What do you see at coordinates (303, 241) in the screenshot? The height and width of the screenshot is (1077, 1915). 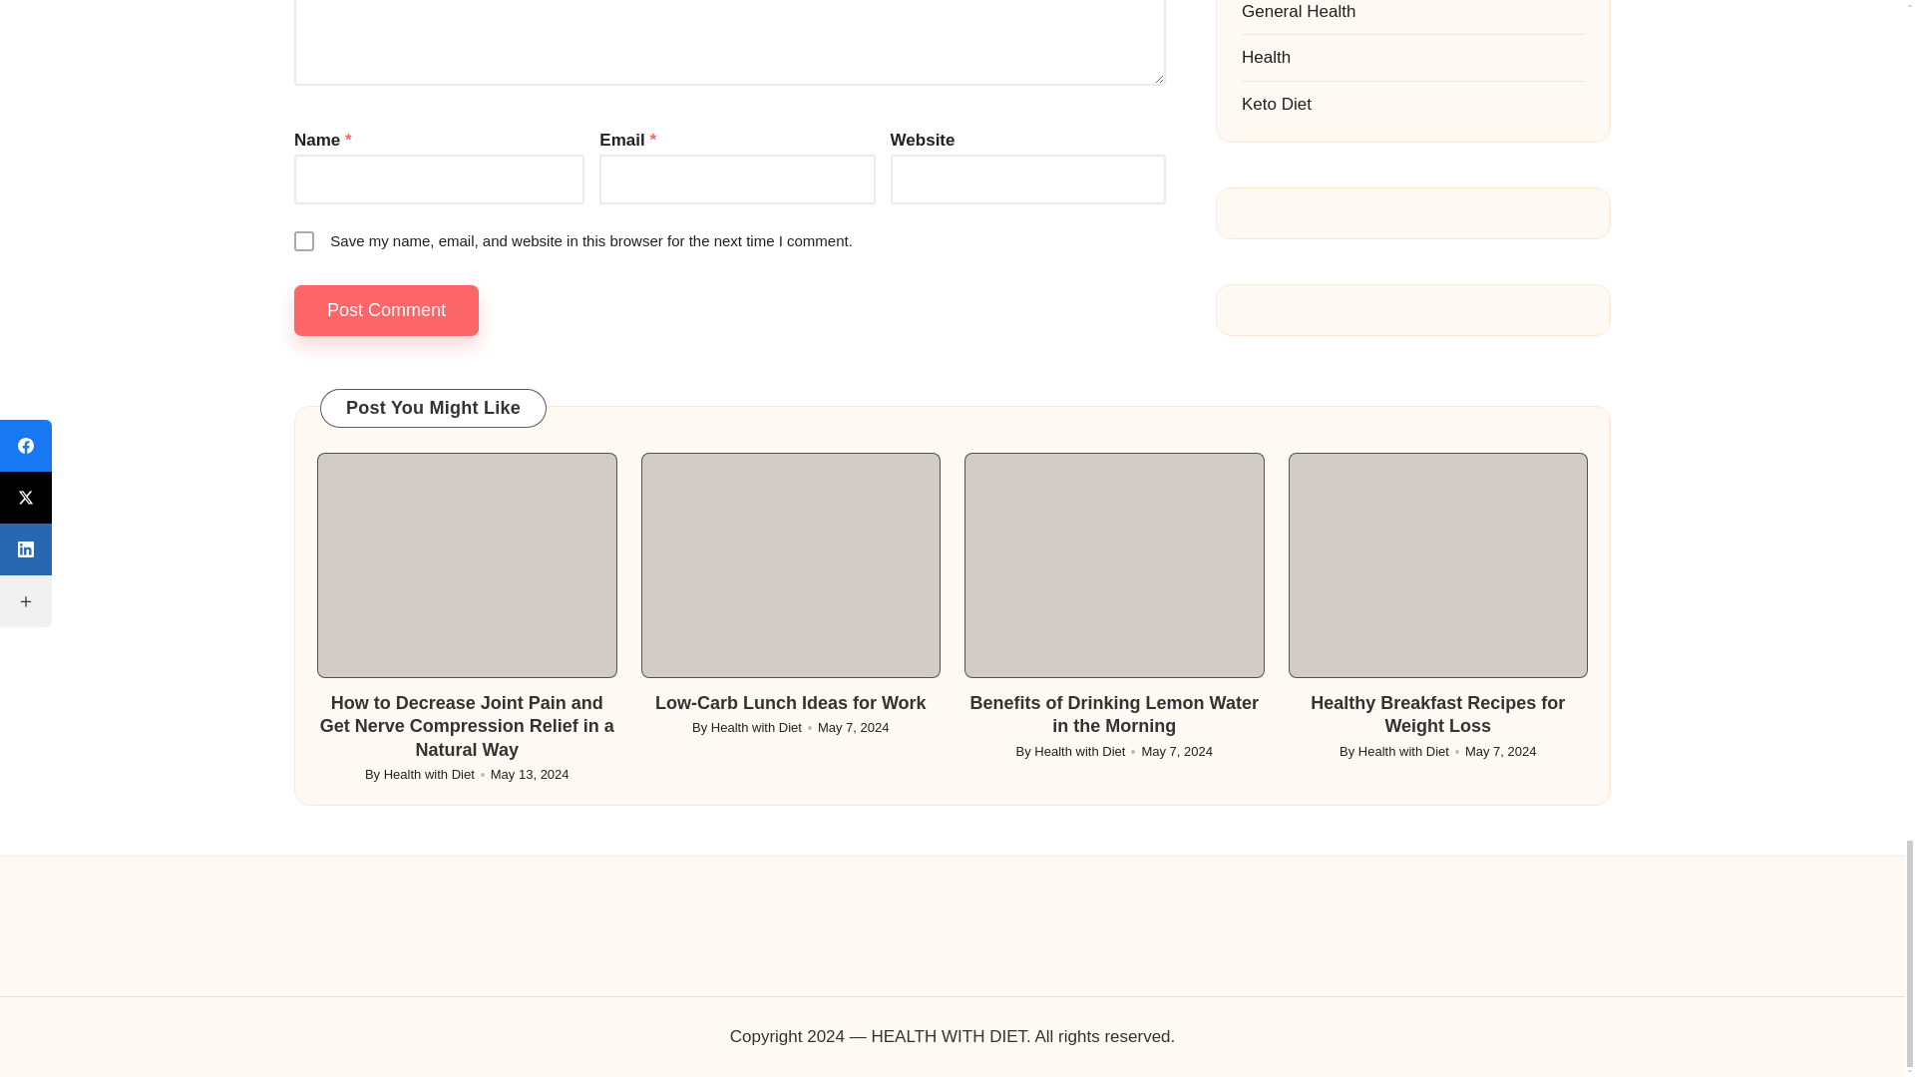 I see `yes` at bounding box center [303, 241].